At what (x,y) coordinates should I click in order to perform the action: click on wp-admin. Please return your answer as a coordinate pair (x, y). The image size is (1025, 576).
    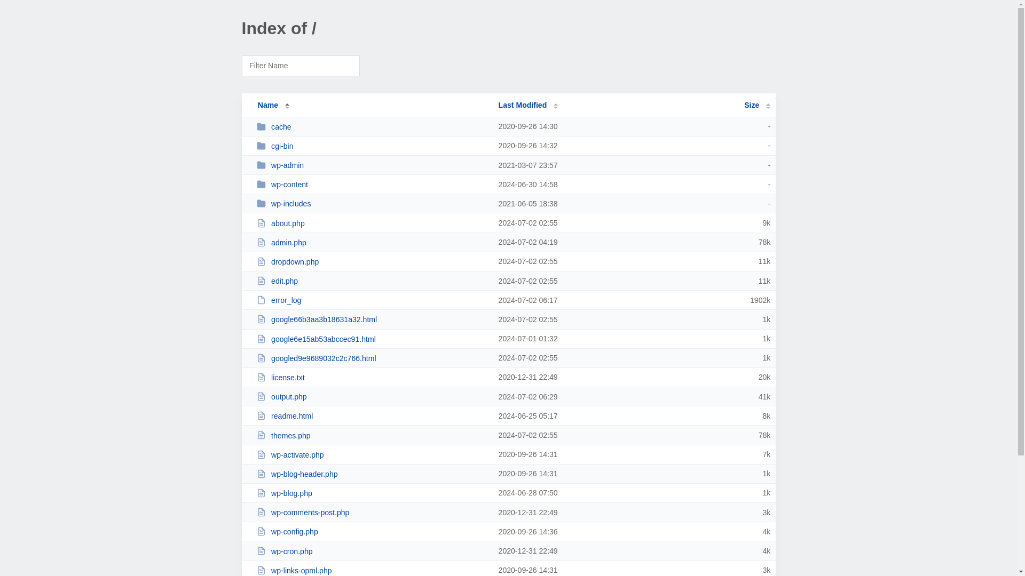
    Looking at the image, I should click on (373, 165).